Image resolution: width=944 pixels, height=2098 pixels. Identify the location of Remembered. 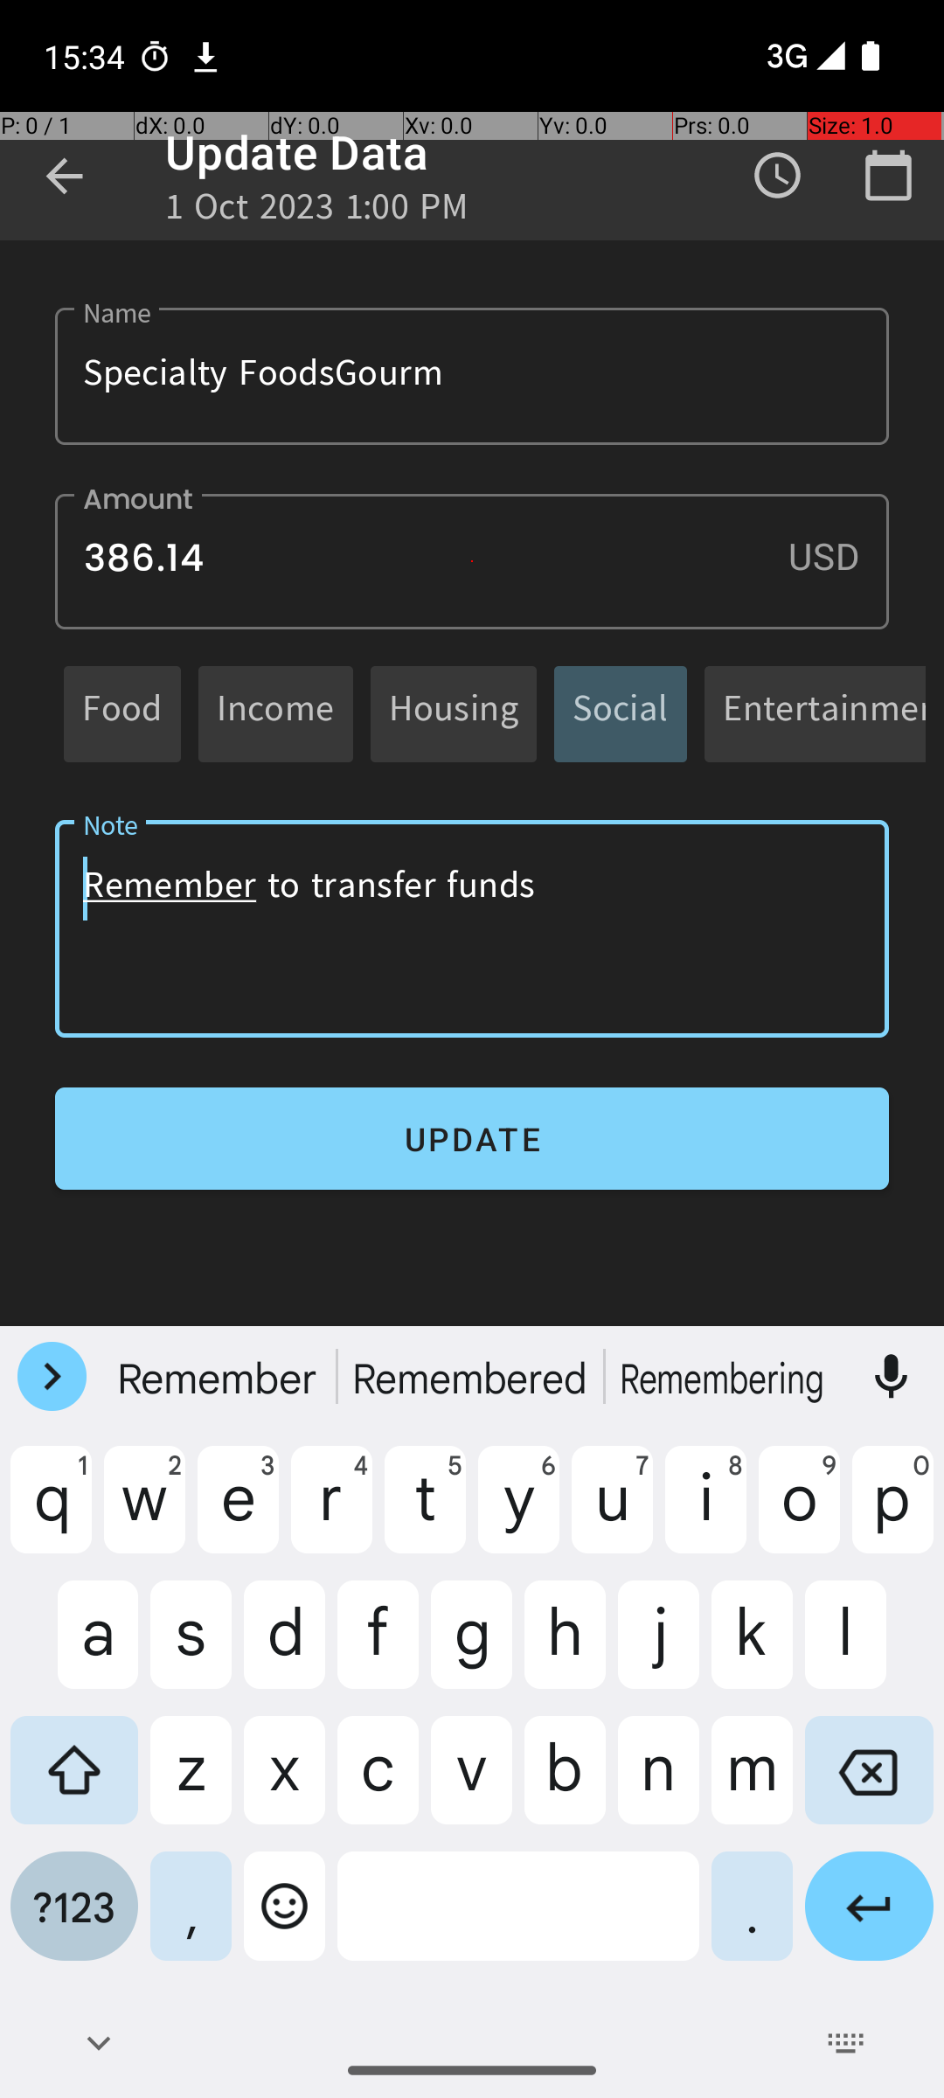
(472, 1377).